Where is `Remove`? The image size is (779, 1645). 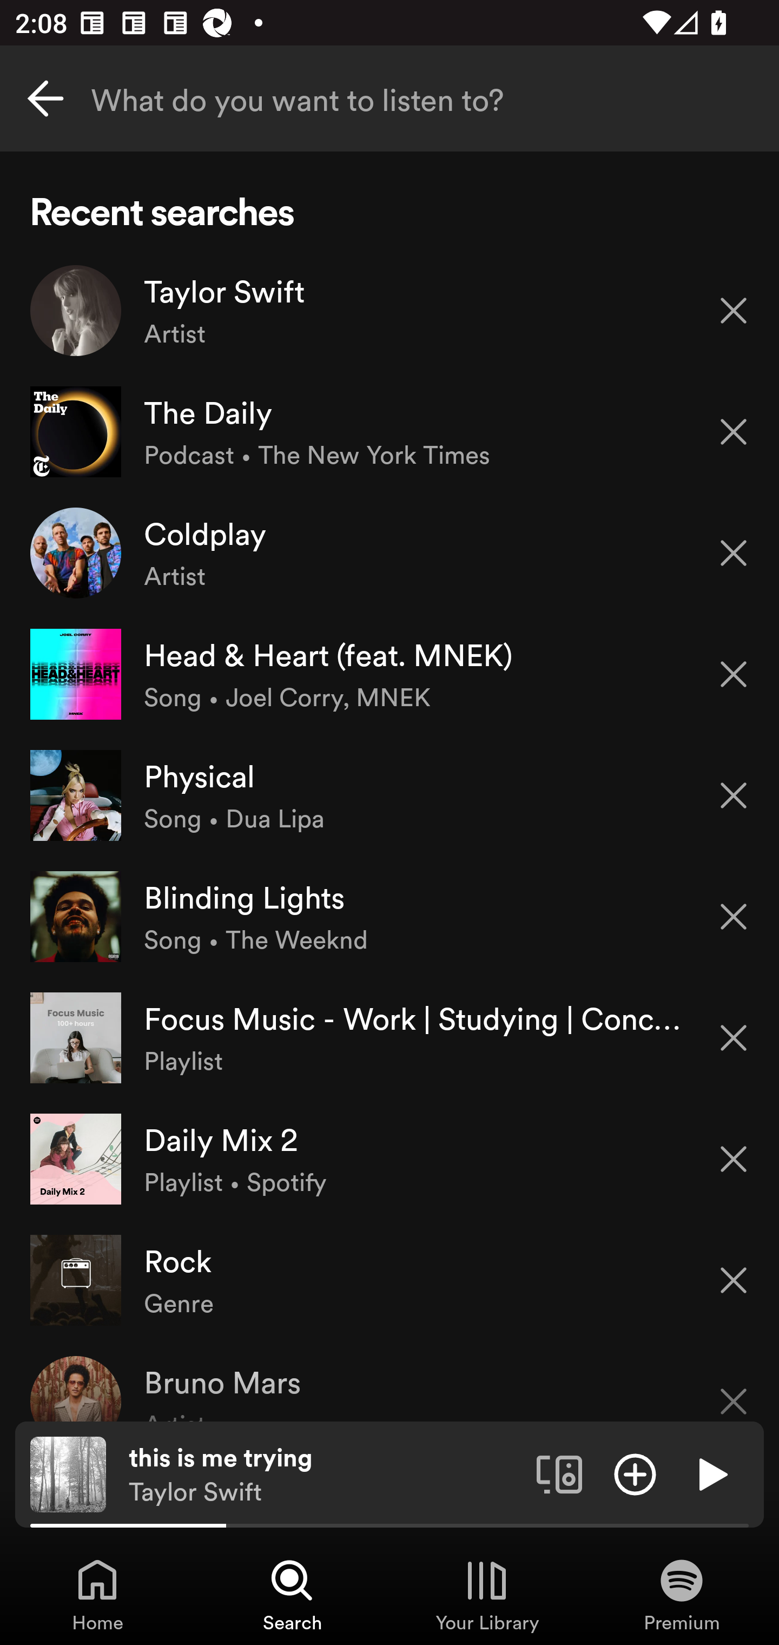
Remove is located at coordinates (734, 1038).